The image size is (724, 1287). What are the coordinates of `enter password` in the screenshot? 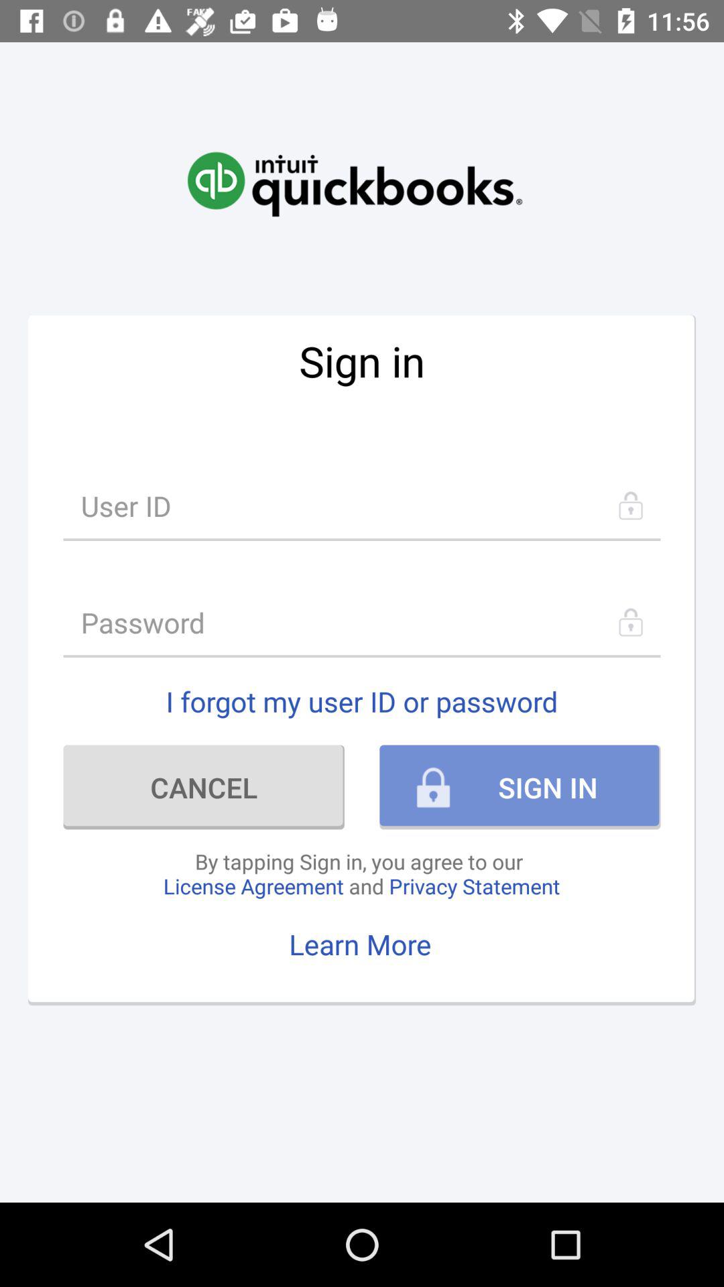 It's located at (362, 622).